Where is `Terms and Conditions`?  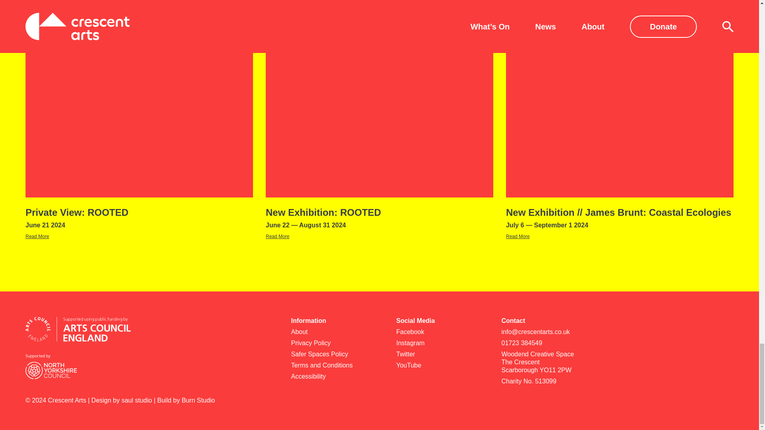 Terms and Conditions is located at coordinates (442, 332).